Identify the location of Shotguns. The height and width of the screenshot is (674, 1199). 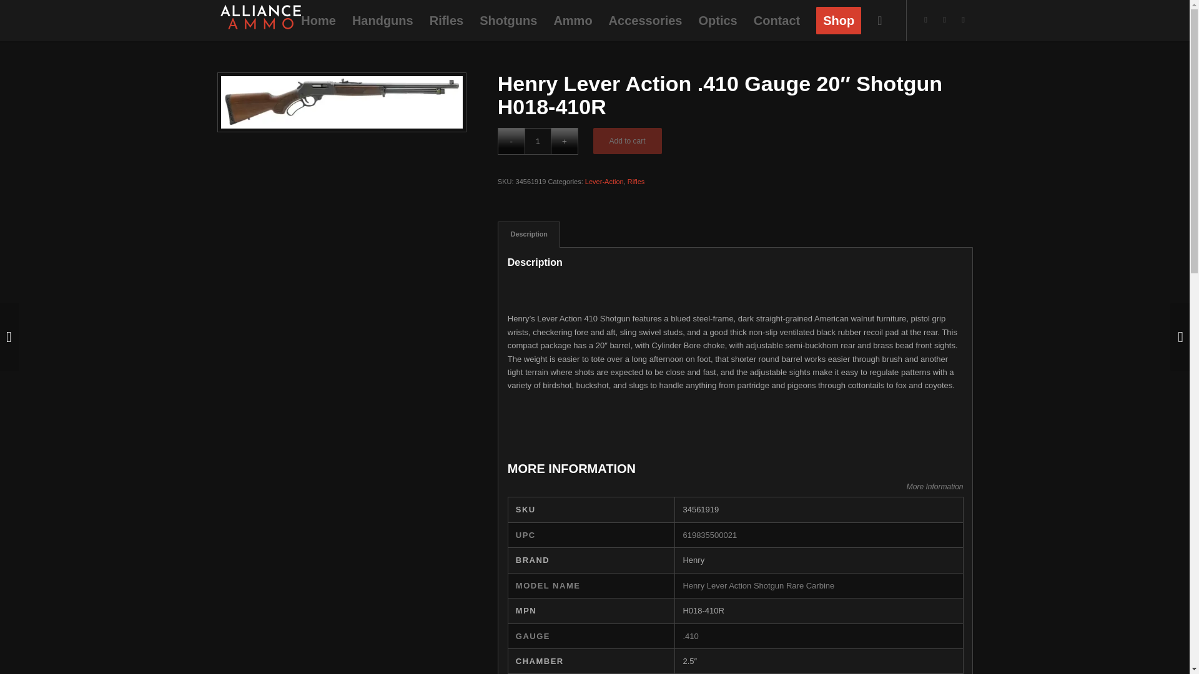
(508, 20).